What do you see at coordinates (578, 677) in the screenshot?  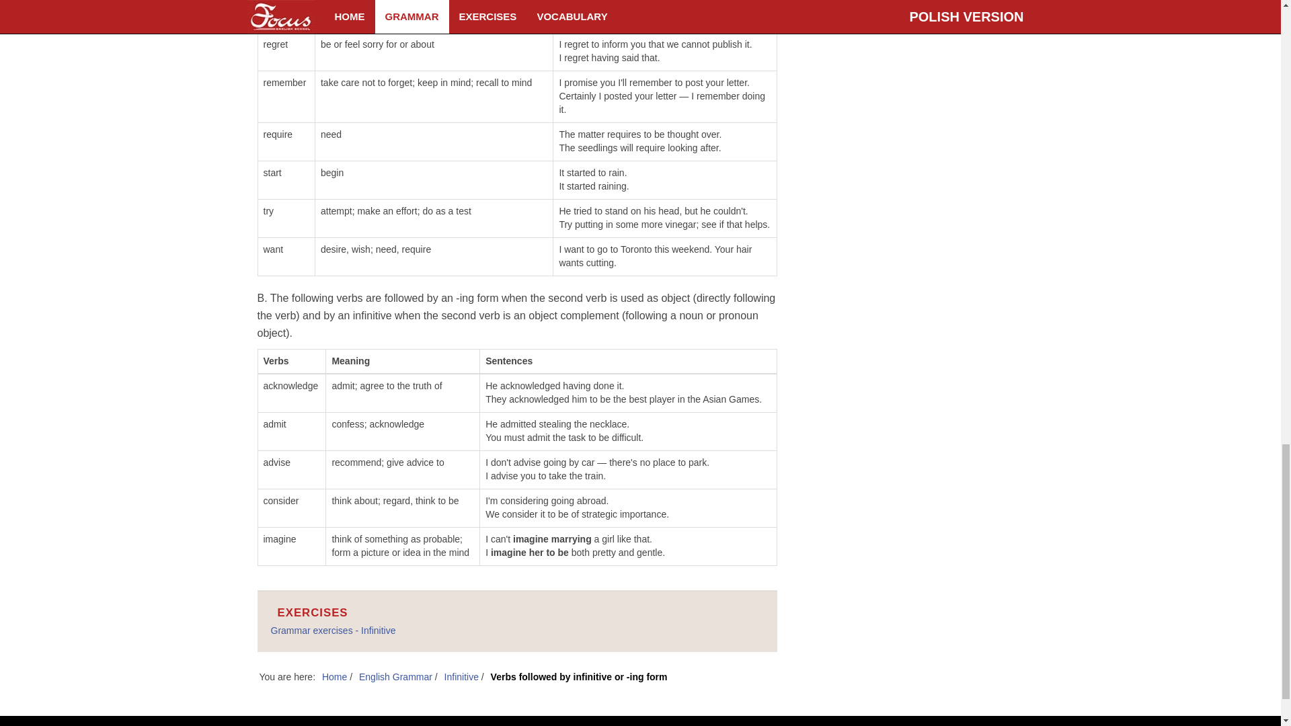 I see `Verbs followed by infinitive or -ing form` at bounding box center [578, 677].